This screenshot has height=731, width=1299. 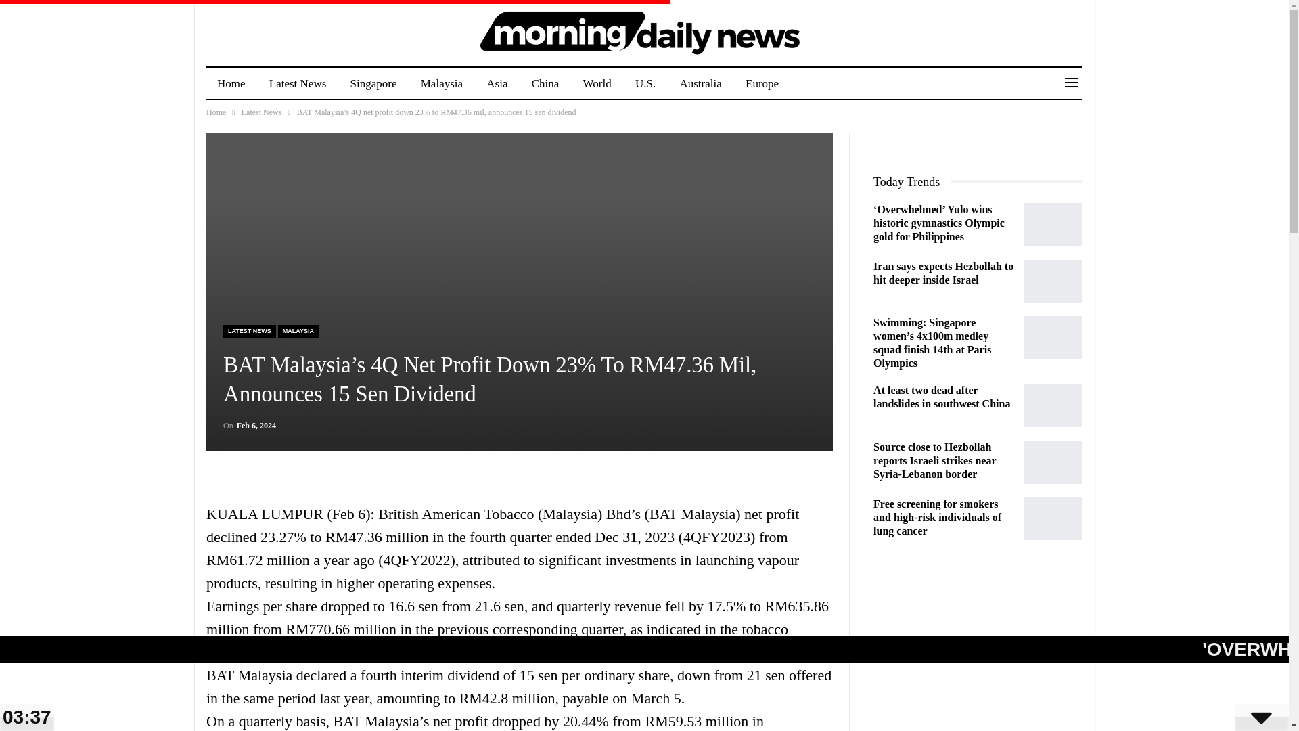 What do you see at coordinates (700, 84) in the screenshot?
I see `Australia` at bounding box center [700, 84].